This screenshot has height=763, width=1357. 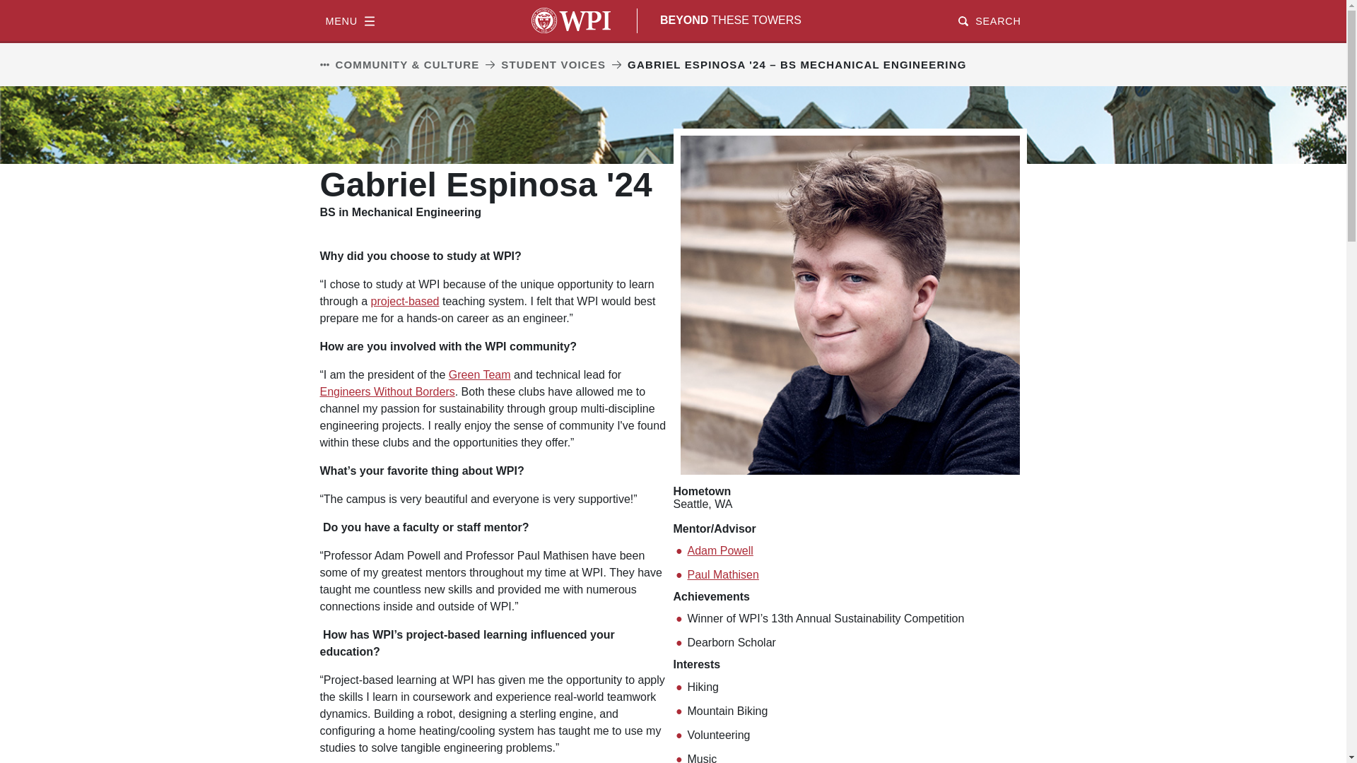 I want to click on BEYOND THESE TOWERS, so click(x=731, y=20).